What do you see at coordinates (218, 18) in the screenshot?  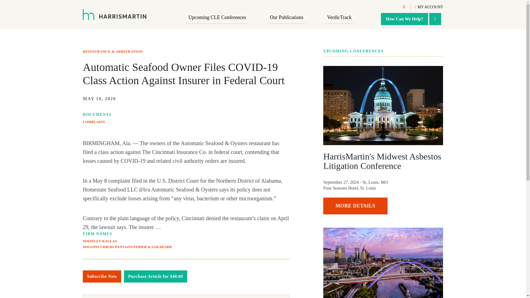 I see `Upcoming CLE Conferences` at bounding box center [218, 18].